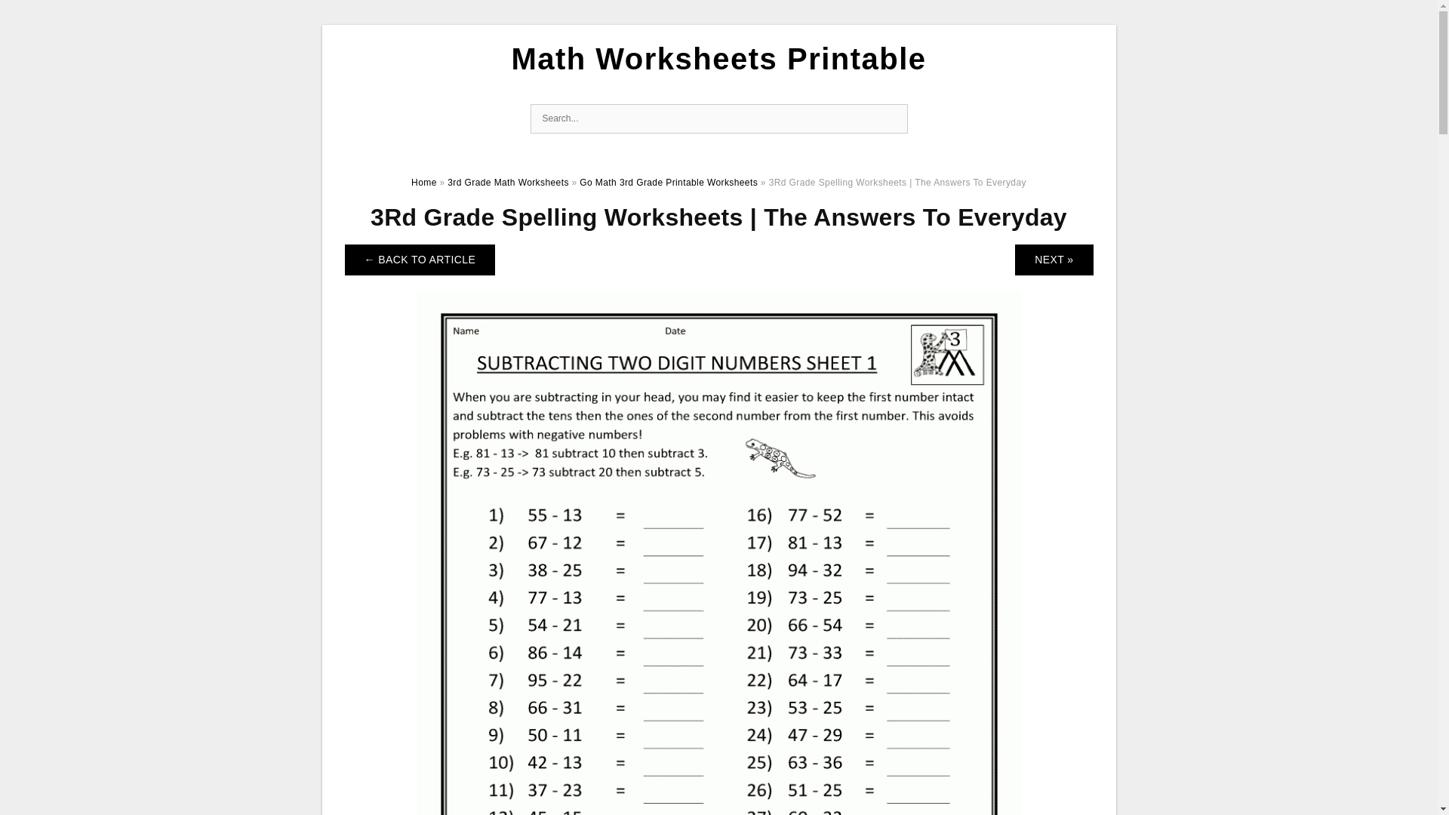 The height and width of the screenshot is (815, 1449). Describe the element at coordinates (718, 59) in the screenshot. I see `Math Worksheets Printable` at that location.